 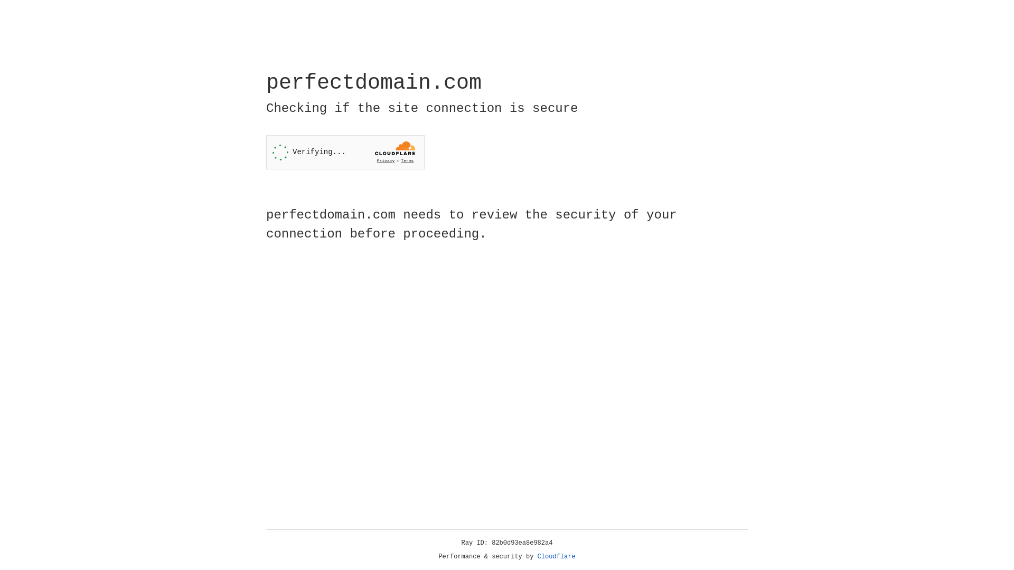 What do you see at coordinates (345, 152) in the screenshot?
I see `Widget containing a Cloudflare security challenge` at bounding box center [345, 152].